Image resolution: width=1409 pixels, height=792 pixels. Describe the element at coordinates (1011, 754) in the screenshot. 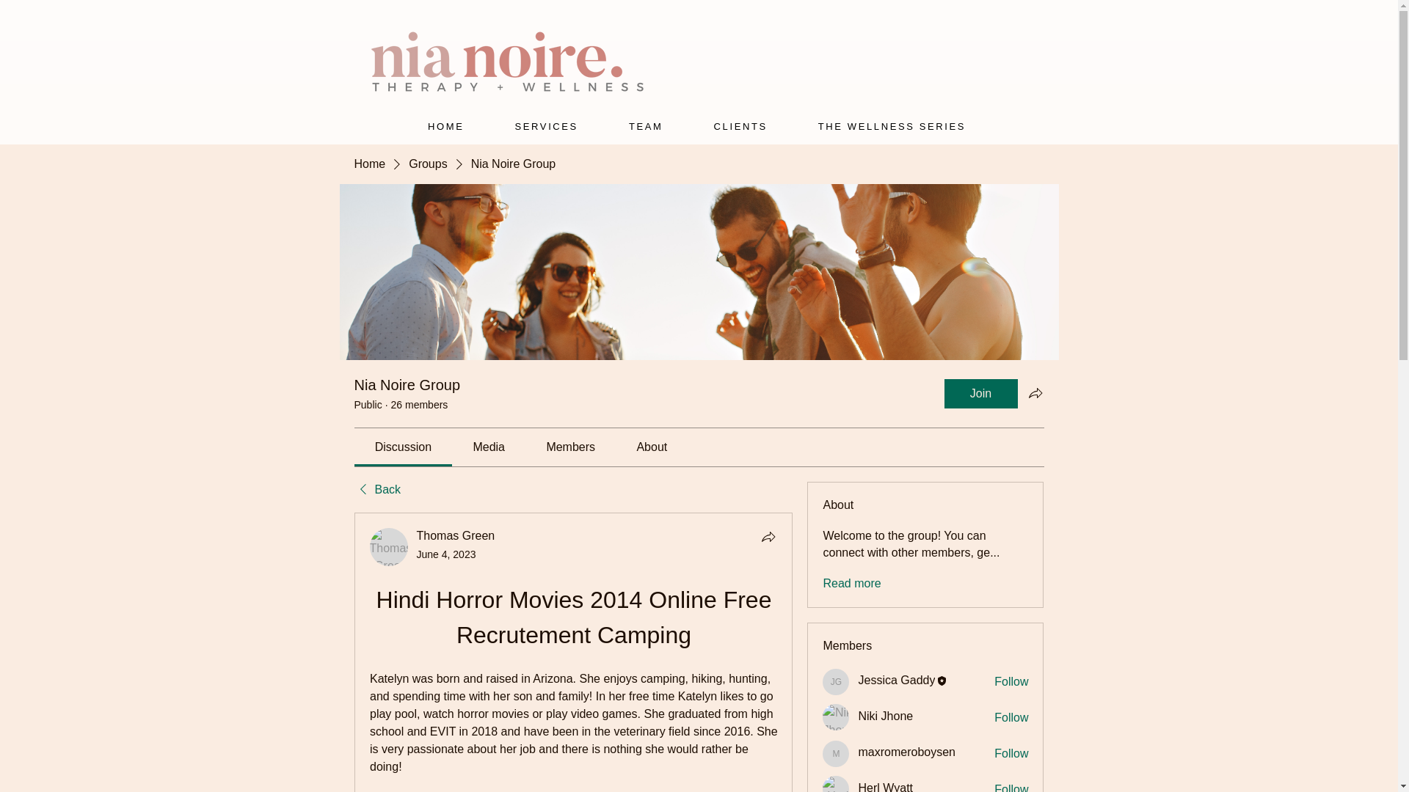

I see `Follow` at that location.